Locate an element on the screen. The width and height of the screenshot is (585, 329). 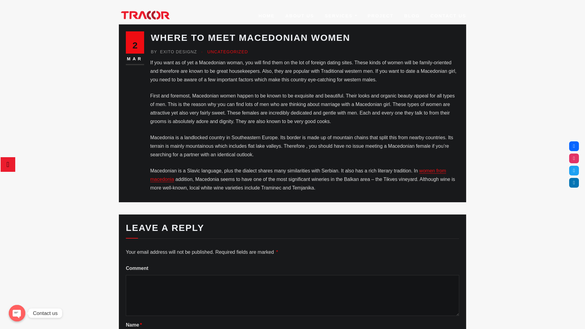
PROJECT is located at coordinates (381, 16).